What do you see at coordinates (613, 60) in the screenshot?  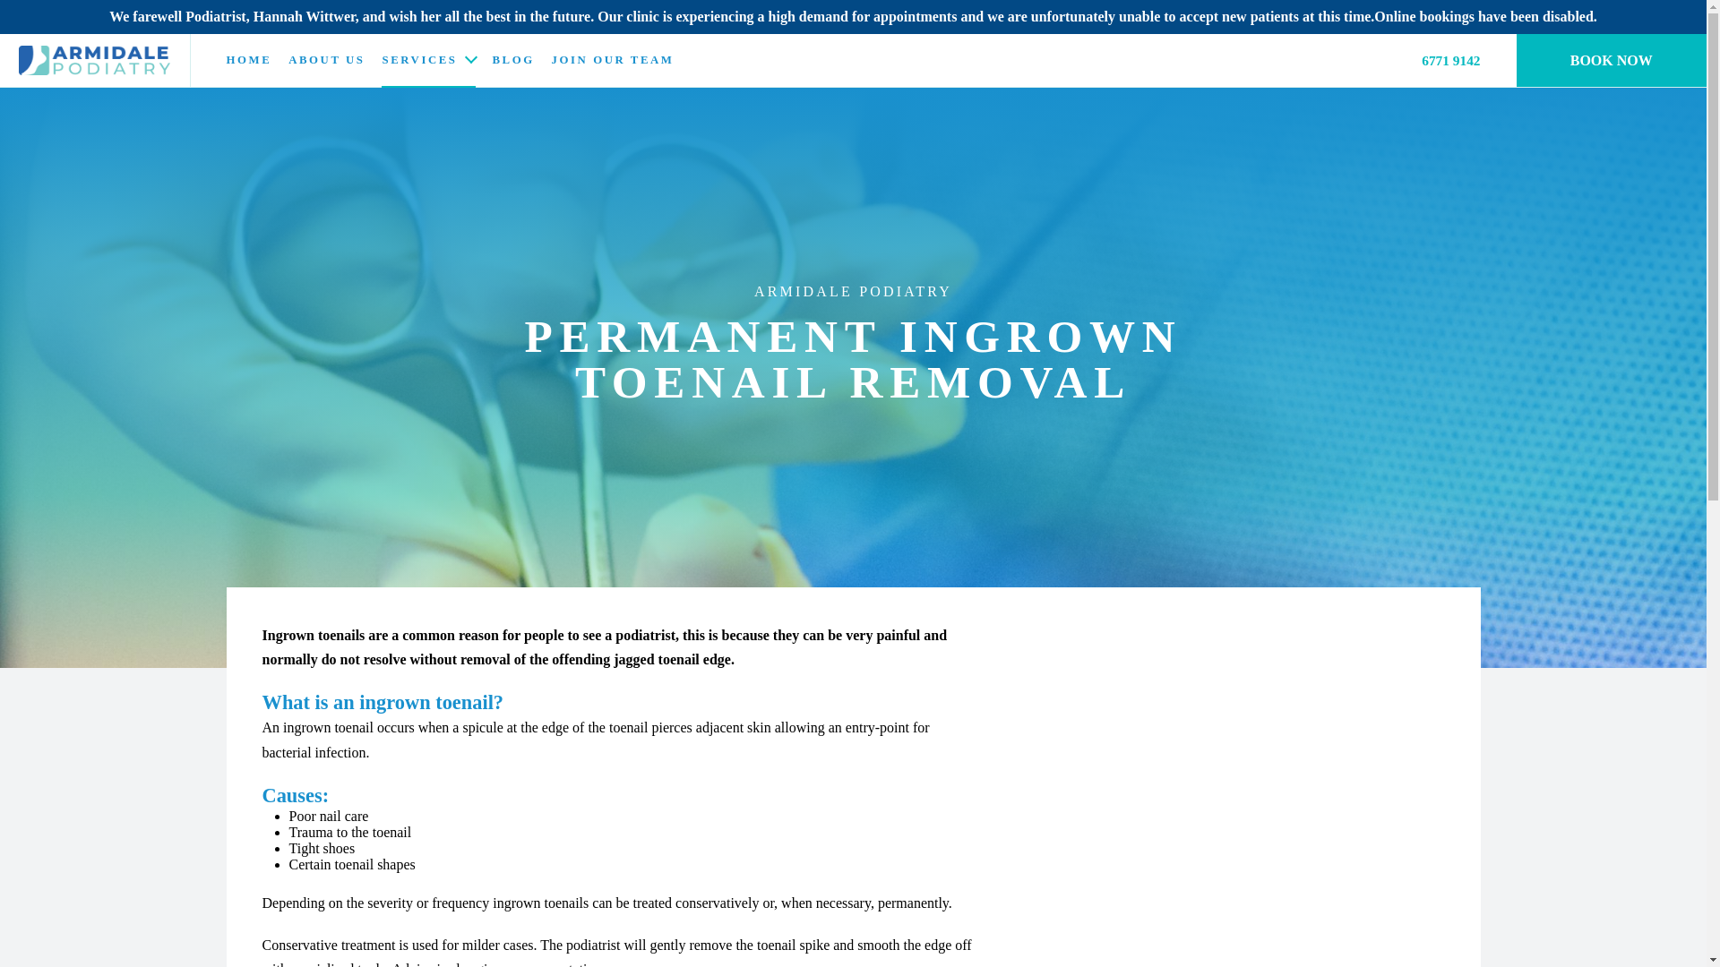 I see `JOIN OUR TEAM` at bounding box center [613, 60].